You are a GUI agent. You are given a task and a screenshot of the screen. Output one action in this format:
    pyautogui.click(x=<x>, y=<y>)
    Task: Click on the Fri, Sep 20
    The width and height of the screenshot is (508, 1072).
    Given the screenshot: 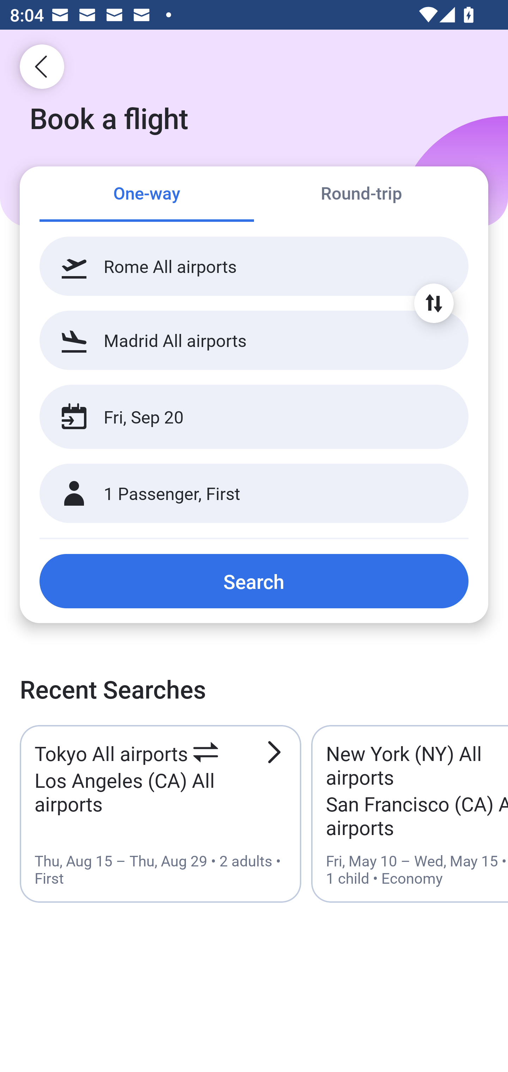 What is the action you would take?
    pyautogui.click(x=239, y=417)
    